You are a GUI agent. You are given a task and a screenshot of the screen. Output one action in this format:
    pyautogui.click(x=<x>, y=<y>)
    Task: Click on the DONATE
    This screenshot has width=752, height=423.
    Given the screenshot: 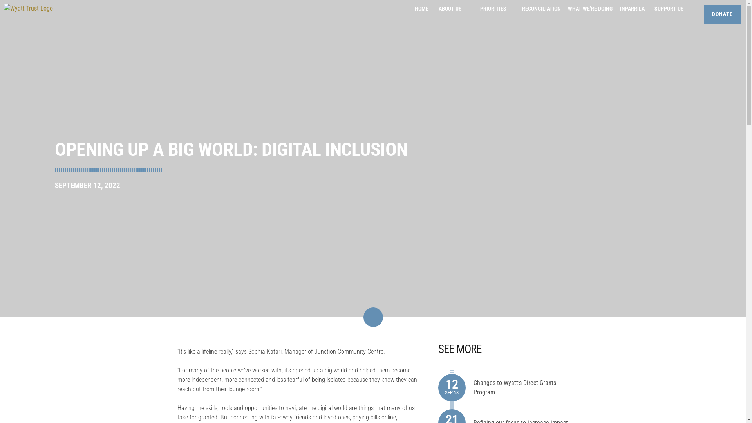 What is the action you would take?
    pyautogui.click(x=722, y=14)
    